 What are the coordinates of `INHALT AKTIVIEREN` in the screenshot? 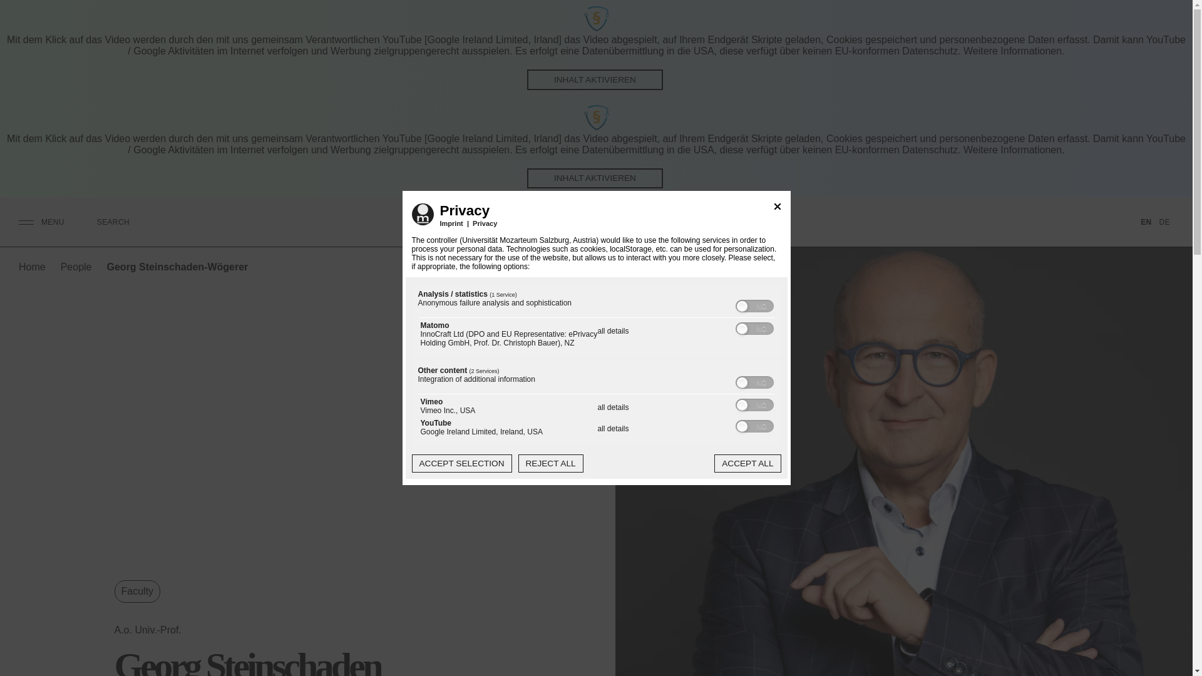 It's located at (595, 178).